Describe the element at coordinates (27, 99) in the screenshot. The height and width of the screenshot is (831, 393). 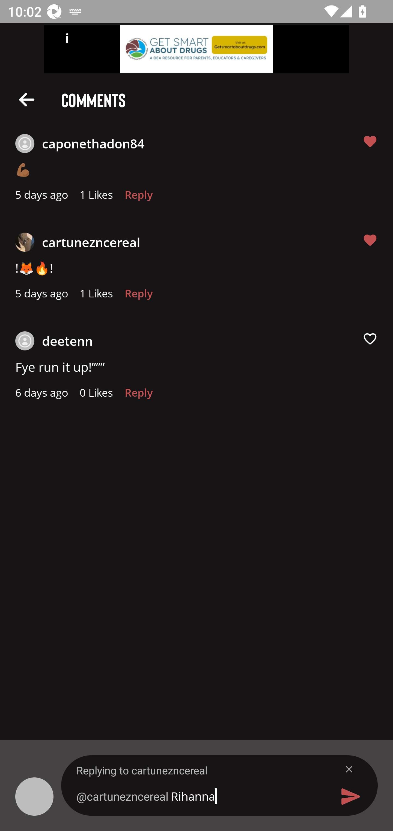
I see `Description` at that location.